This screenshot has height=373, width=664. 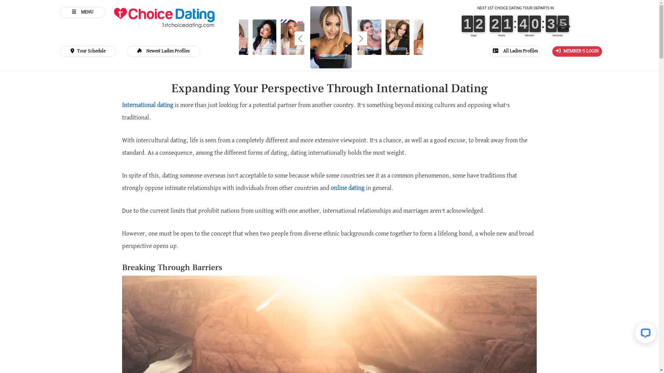 What do you see at coordinates (148, 106) in the screenshot?
I see `International dating` at bounding box center [148, 106].